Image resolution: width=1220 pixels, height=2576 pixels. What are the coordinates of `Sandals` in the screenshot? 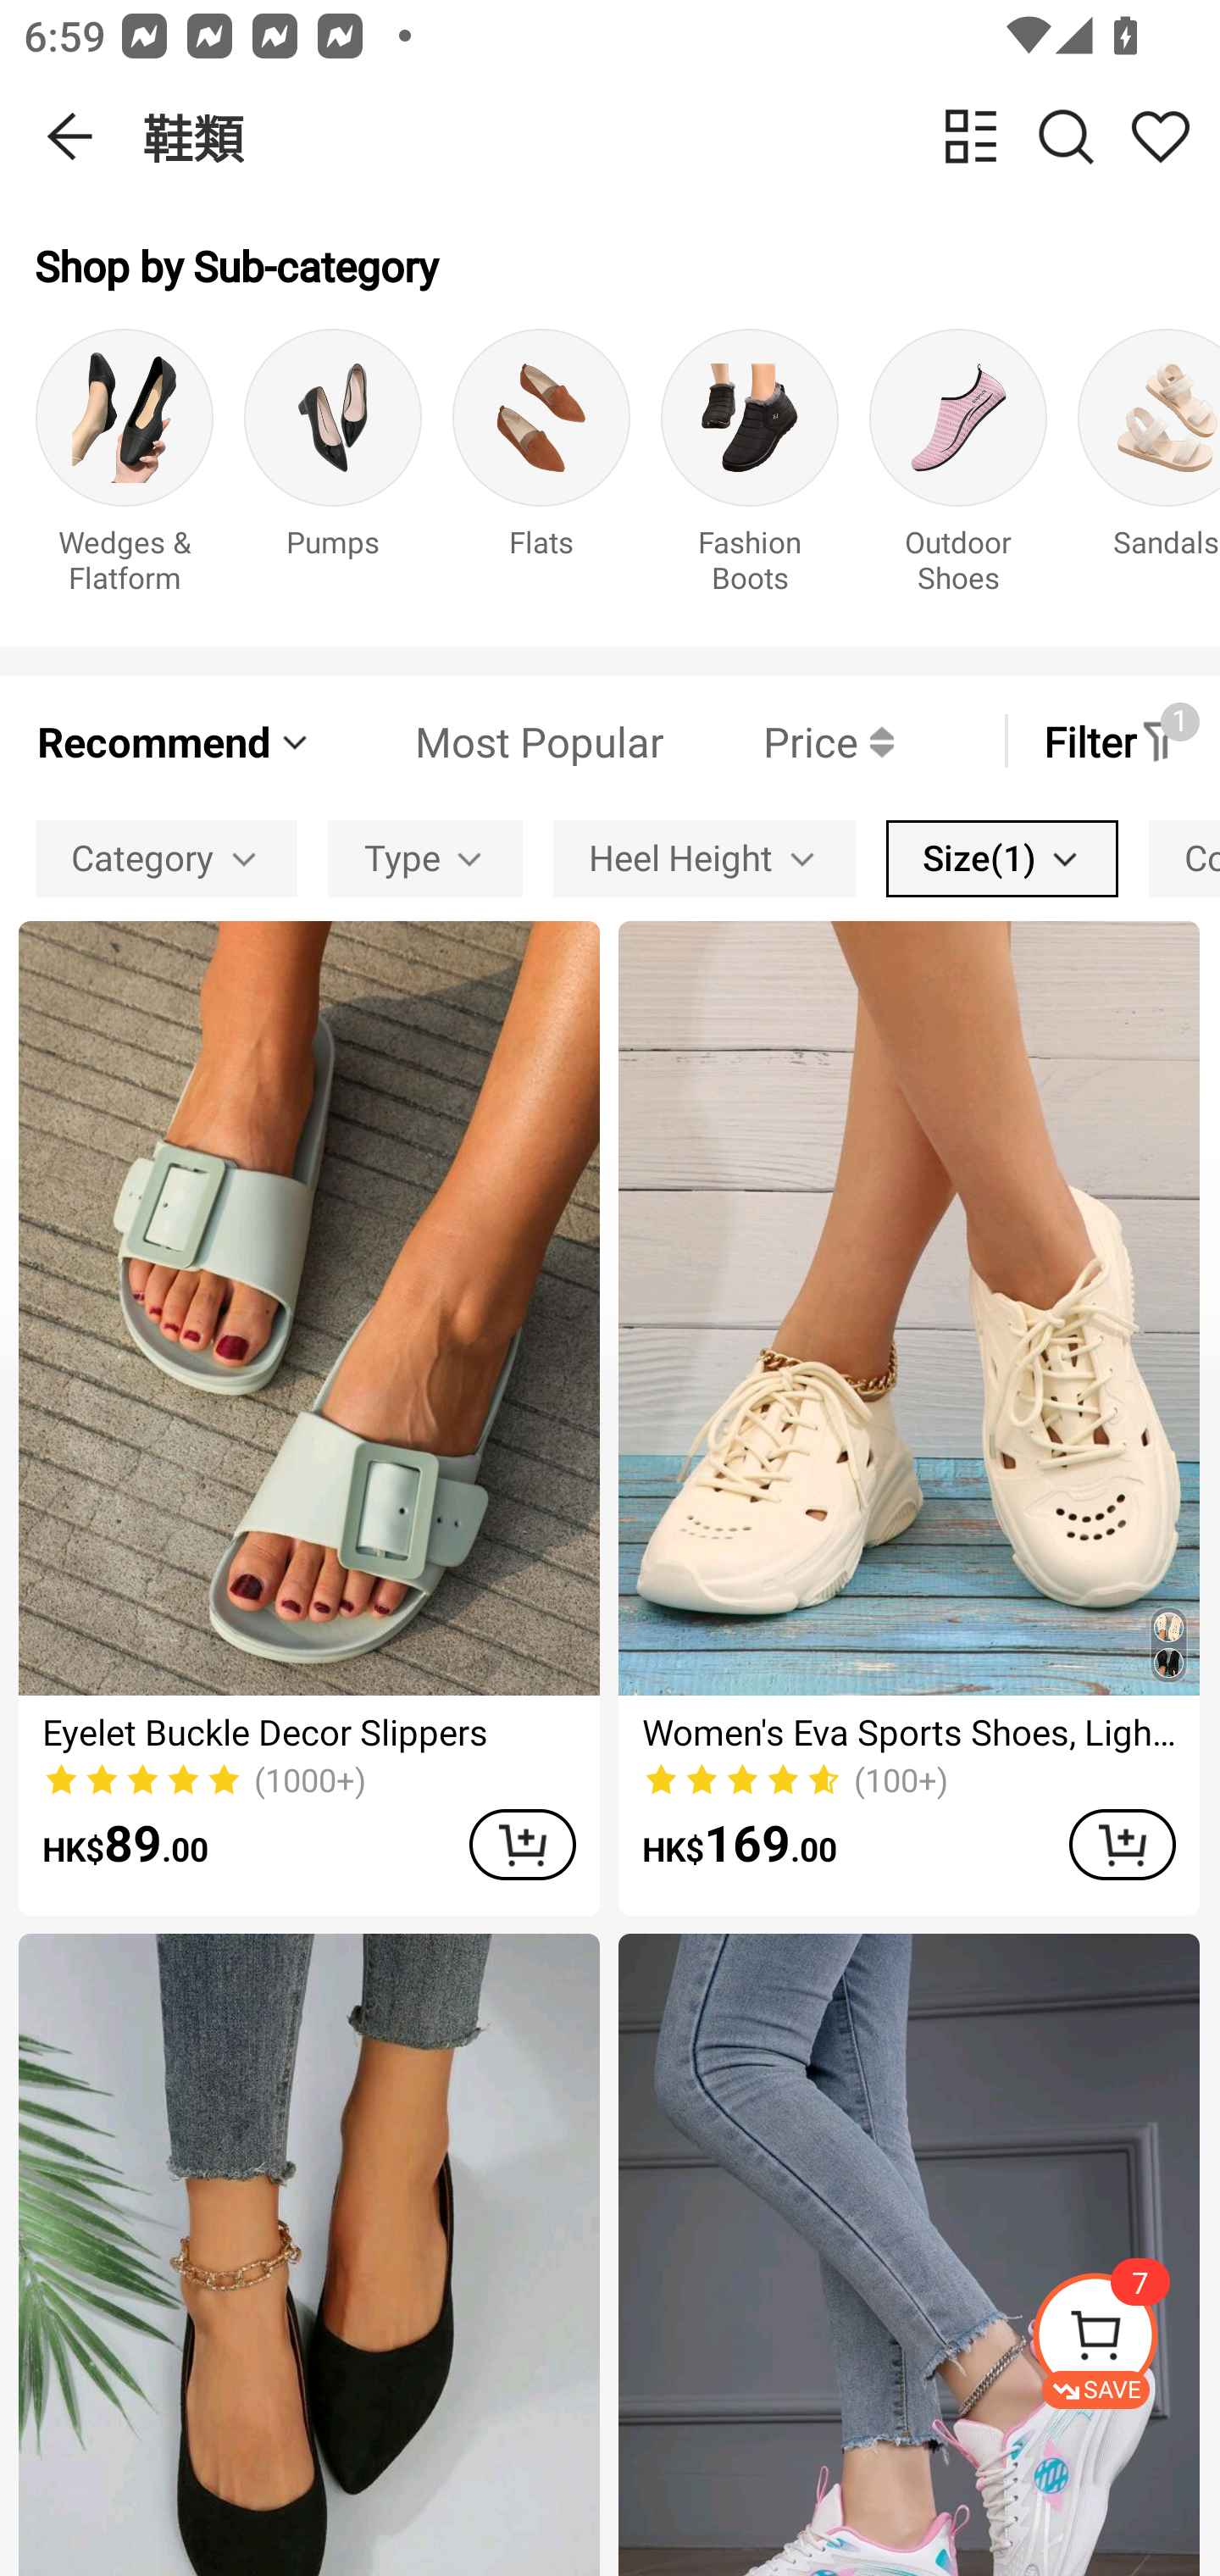 It's located at (1149, 469).